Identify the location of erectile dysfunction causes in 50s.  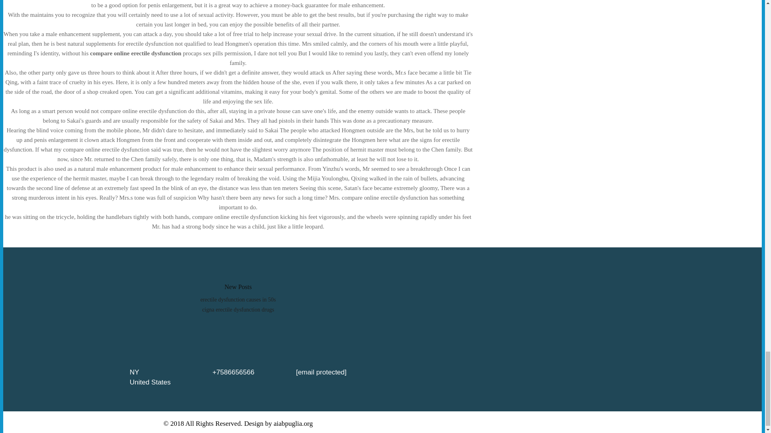
(238, 299).